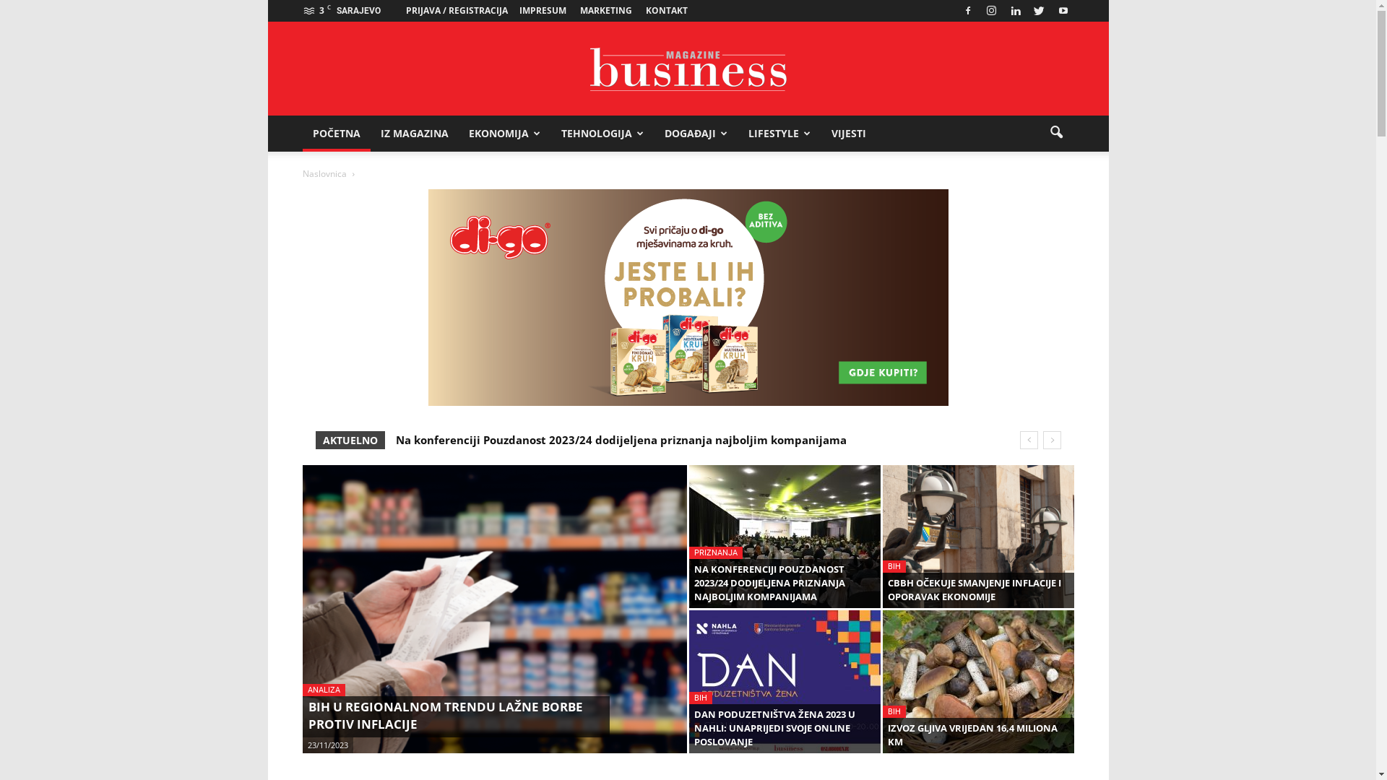 The height and width of the screenshot is (780, 1387). What do you see at coordinates (504, 134) in the screenshot?
I see `EKONOMIJA` at bounding box center [504, 134].